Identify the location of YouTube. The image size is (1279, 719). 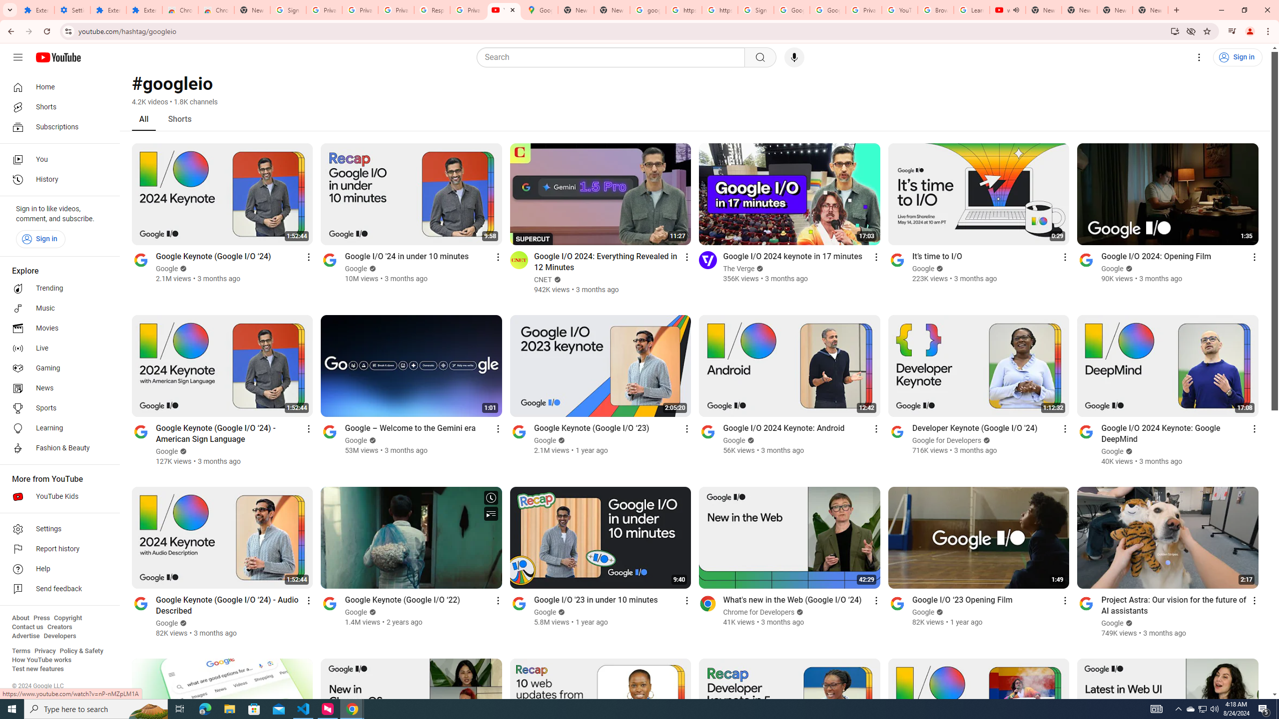
(899, 10).